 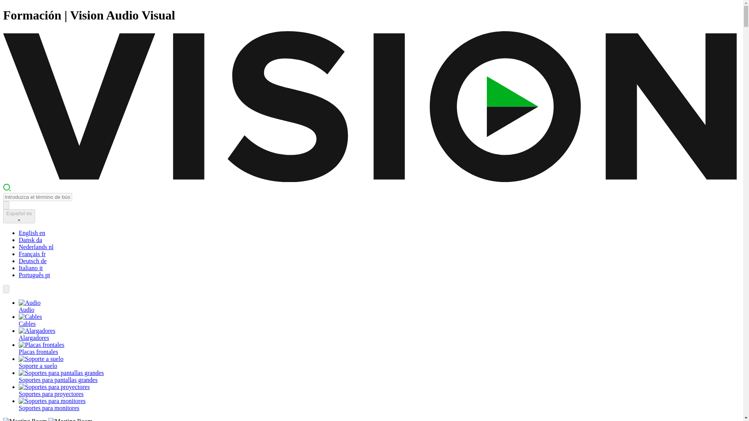 What do you see at coordinates (36, 247) in the screenshot?
I see `Nederlands nl` at bounding box center [36, 247].